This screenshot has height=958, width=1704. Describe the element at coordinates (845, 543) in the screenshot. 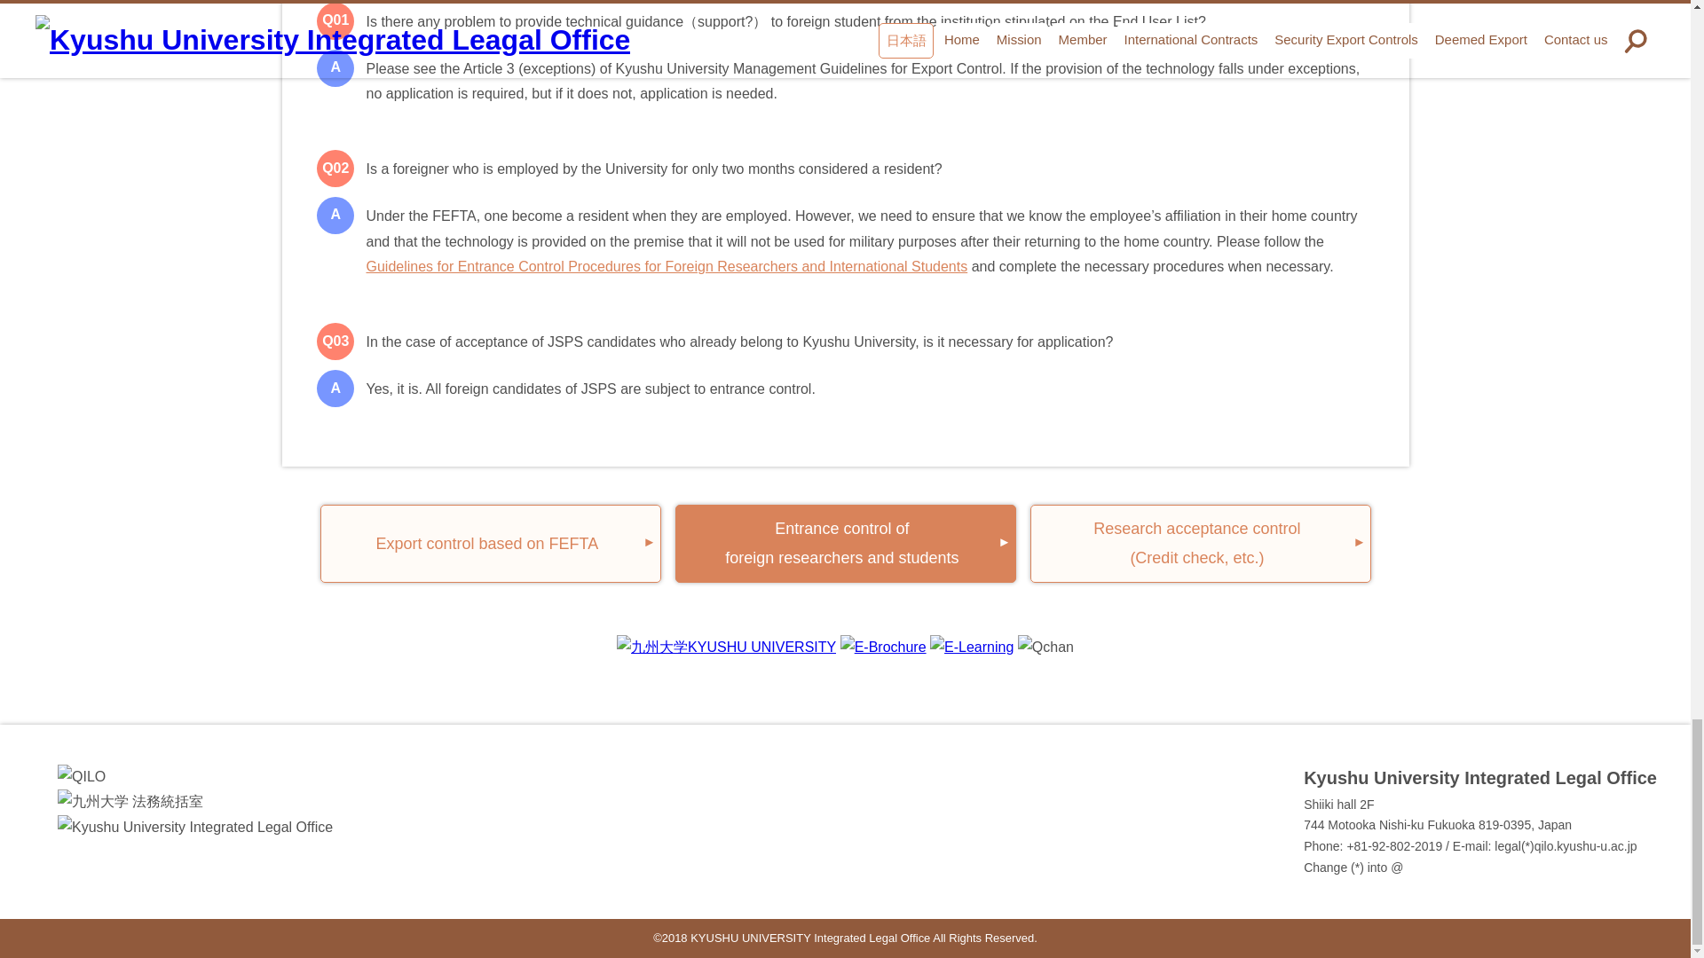

I see `Export control based on FEFTA` at that location.